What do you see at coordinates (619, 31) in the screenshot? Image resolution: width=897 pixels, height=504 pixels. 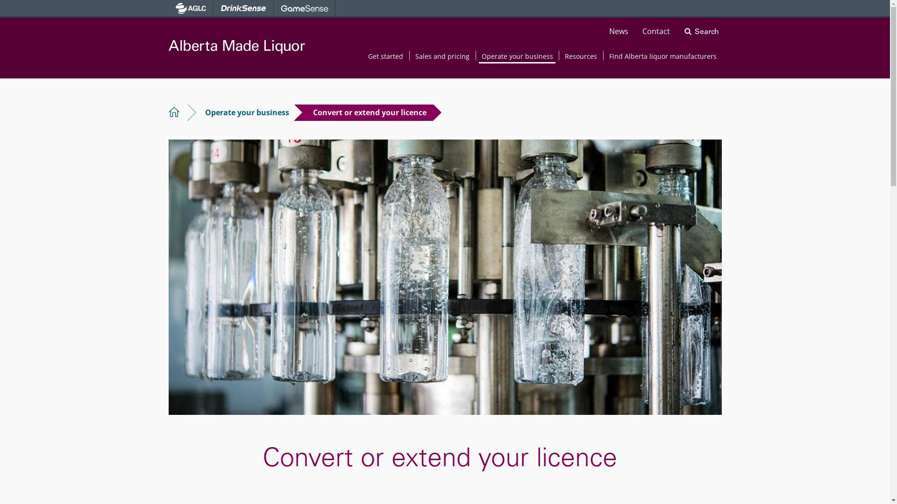 I see `News` at bounding box center [619, 31].